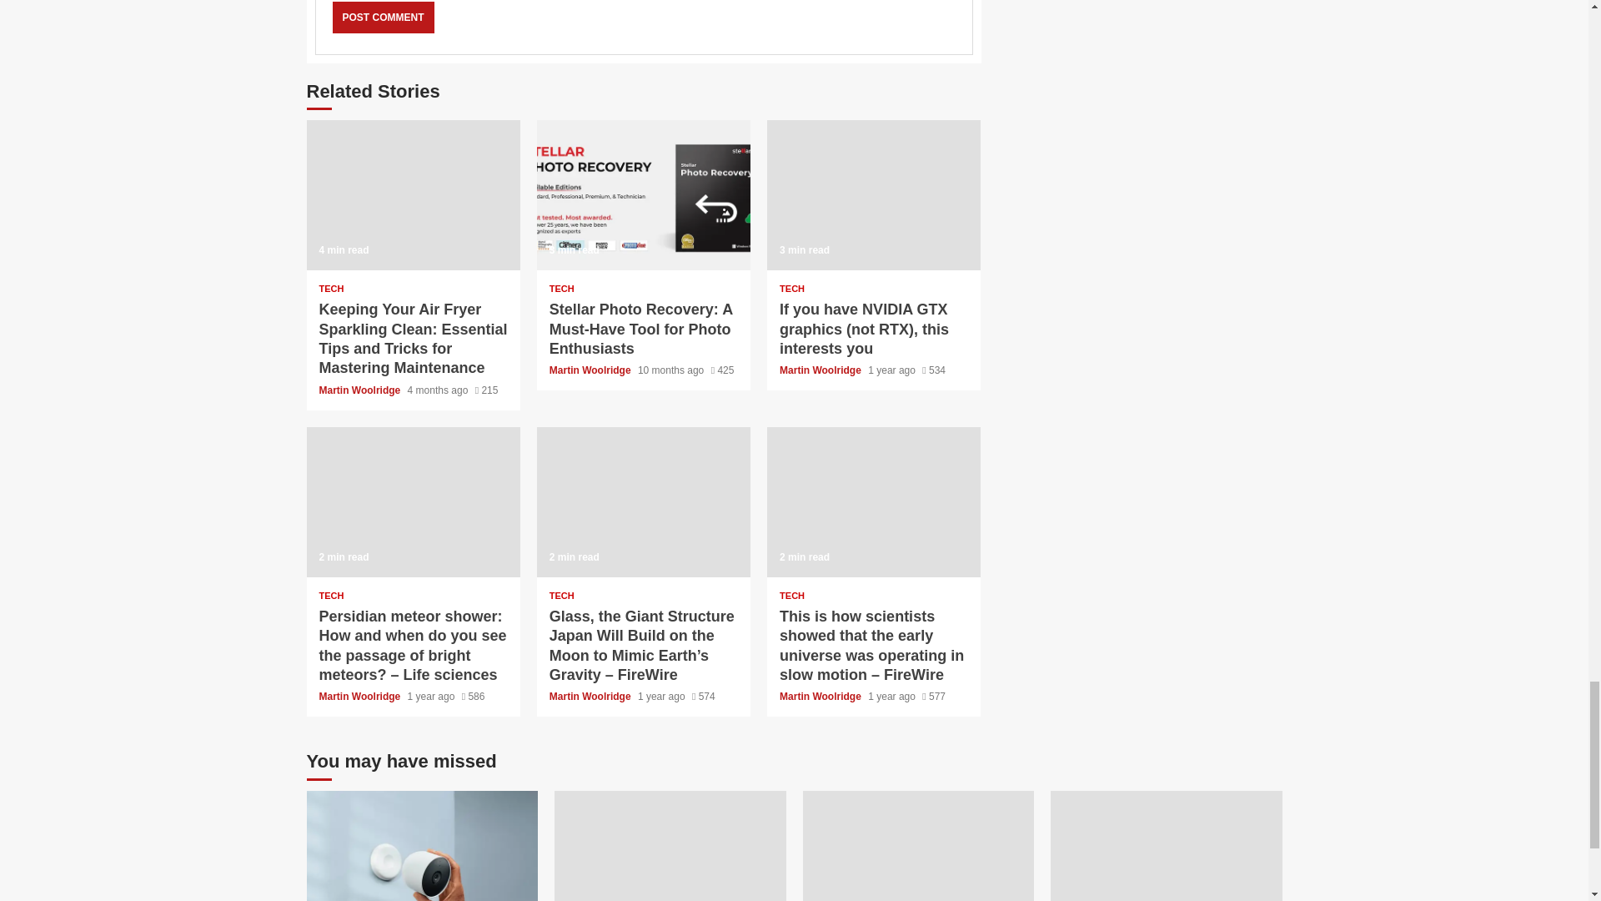  What do you see at coordinates (382, 17) in the screenshot?
I see `Post Comment` at bounding box center [382, 17].